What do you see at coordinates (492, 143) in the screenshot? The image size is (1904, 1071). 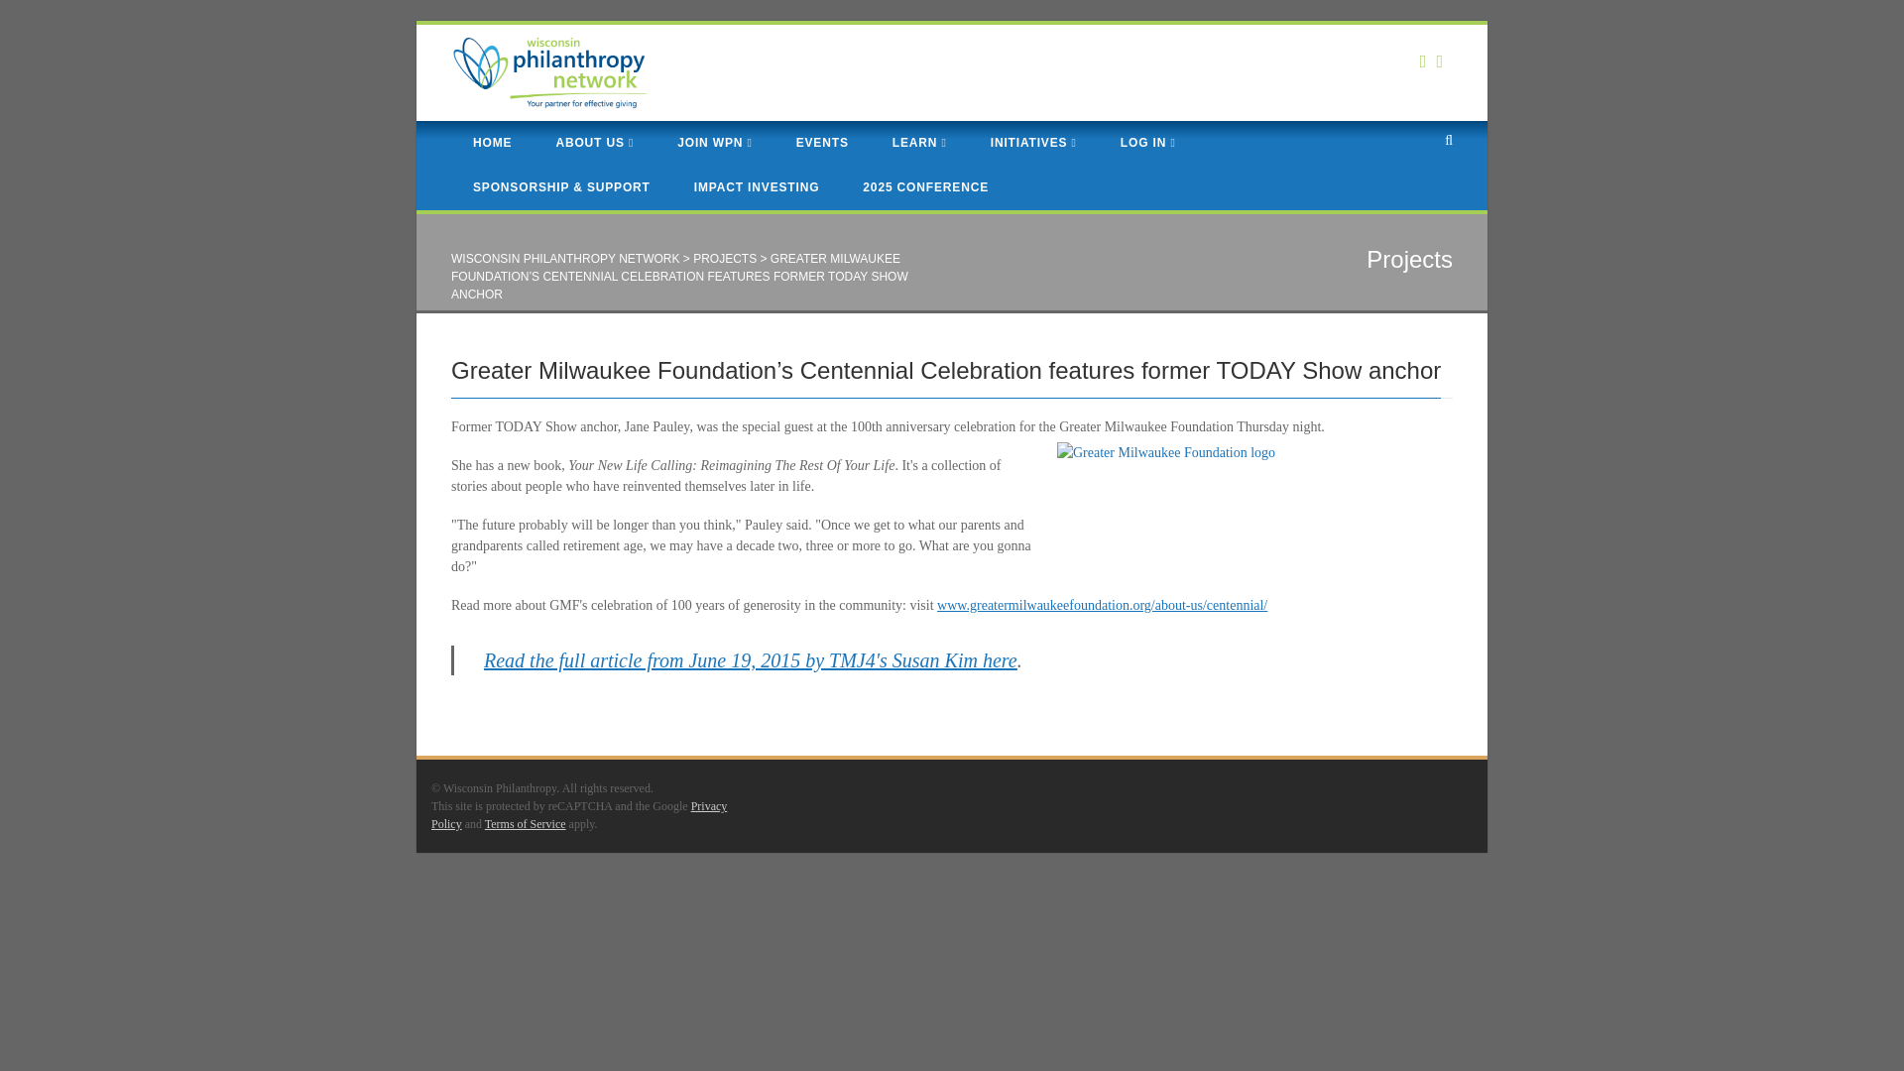 I see `HOME` at bounding box center [492, 143].